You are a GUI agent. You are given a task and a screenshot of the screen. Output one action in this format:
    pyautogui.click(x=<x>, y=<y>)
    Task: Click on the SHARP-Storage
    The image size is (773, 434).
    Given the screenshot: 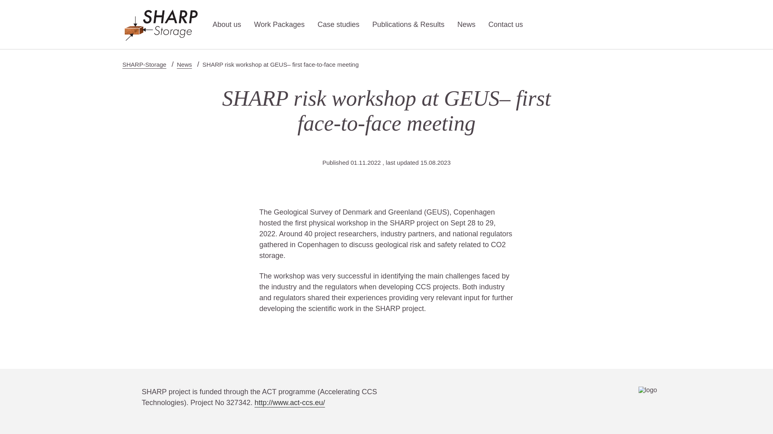 What is the action you would take?
    pyautogui.click(x=144, y=64)
    